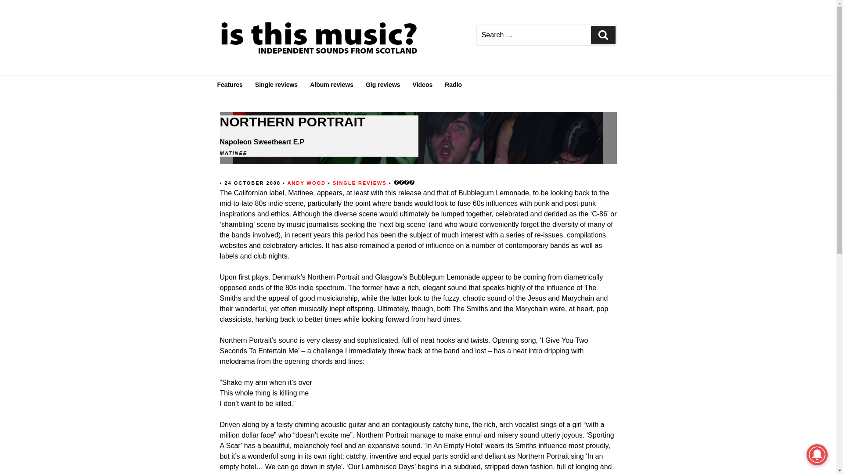 This screenshot has height=474, width=843. What do you see at coordinates (361, 183) in the screenshot?
I see `SINGLE REVIEWS` at bounding box center [361, 183].